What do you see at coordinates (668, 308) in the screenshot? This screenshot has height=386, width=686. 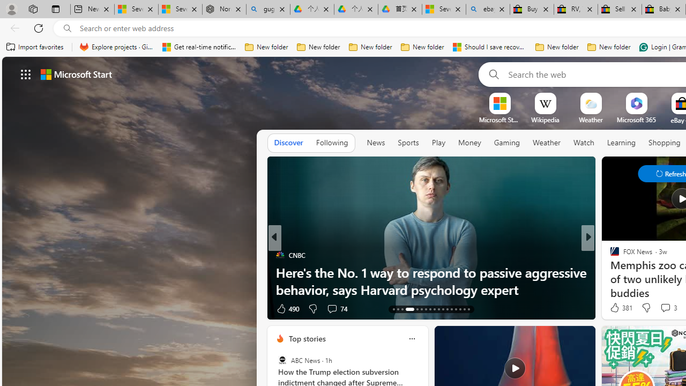 I see `View comments 3 Comment` at bounding box center [668, 308].